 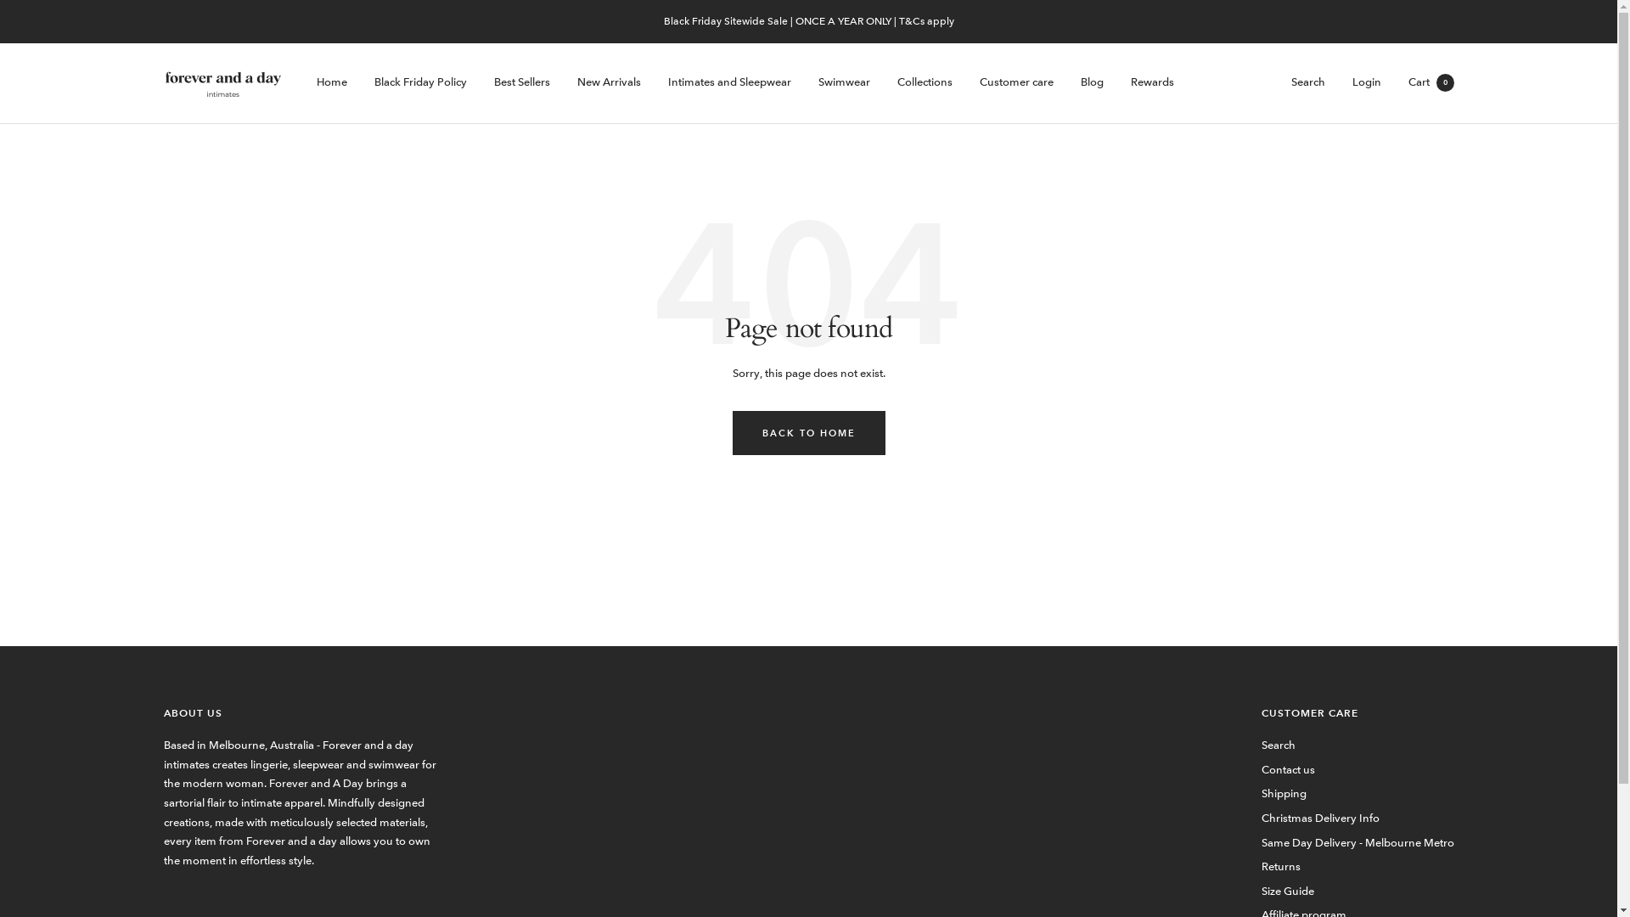 What do you see at coordinates (288, 785) in the screenshot?
I see `AG` at bounding box center [288, 785].